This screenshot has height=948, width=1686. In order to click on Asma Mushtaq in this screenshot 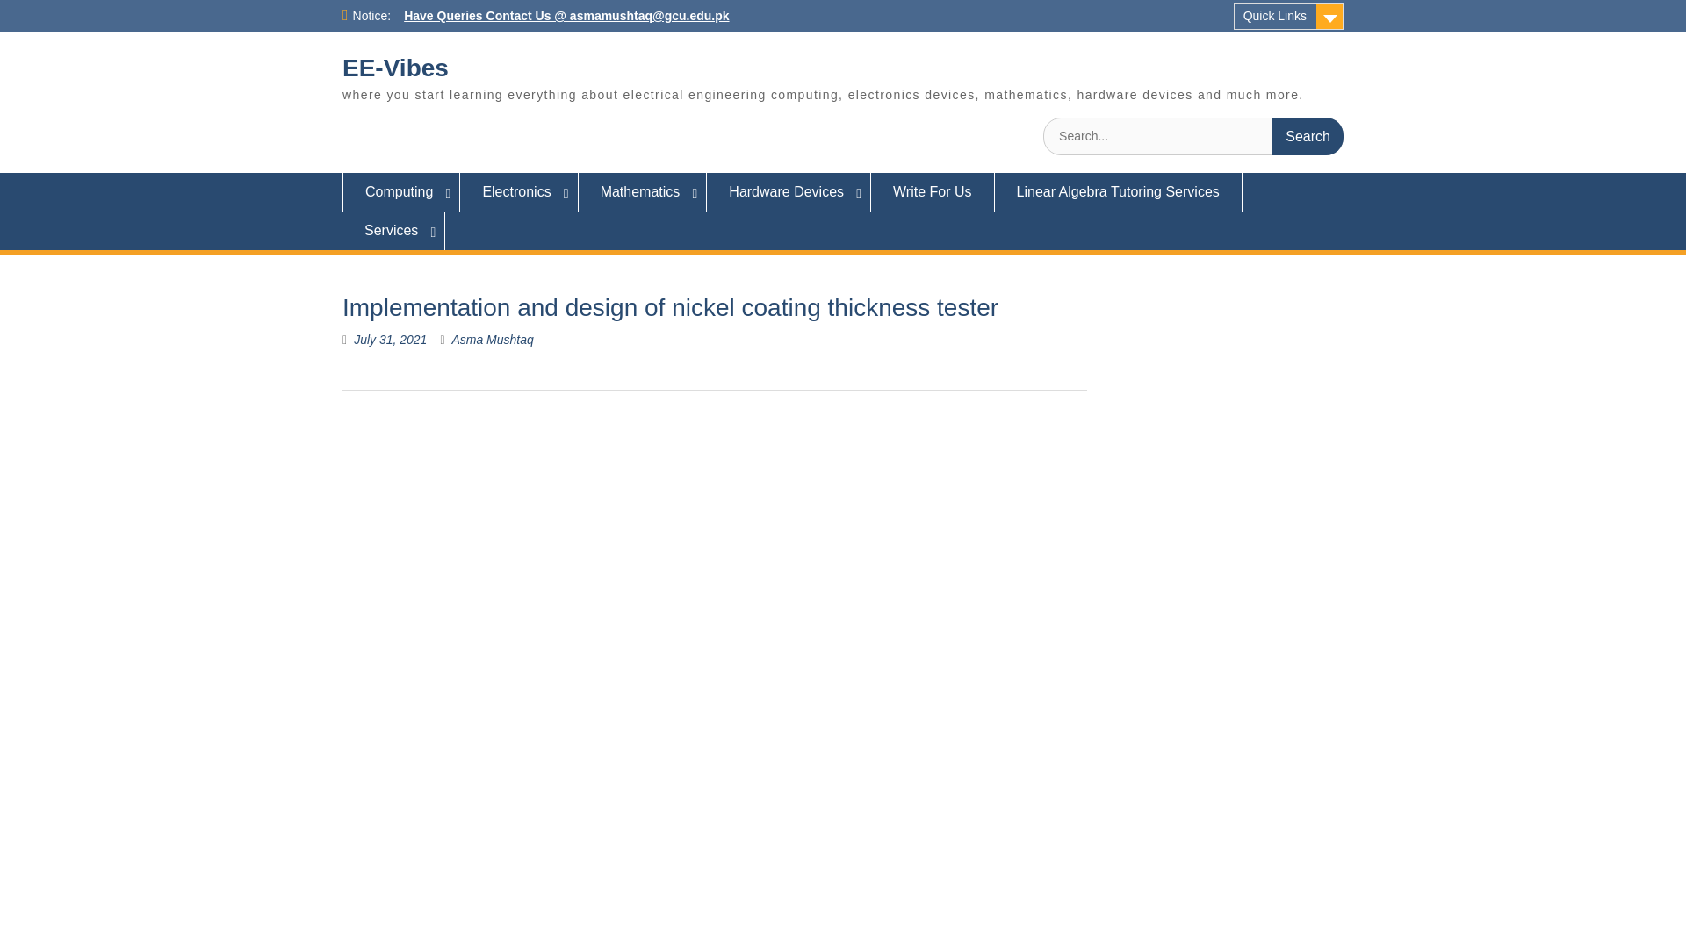, I will do `click(492, 340)`.